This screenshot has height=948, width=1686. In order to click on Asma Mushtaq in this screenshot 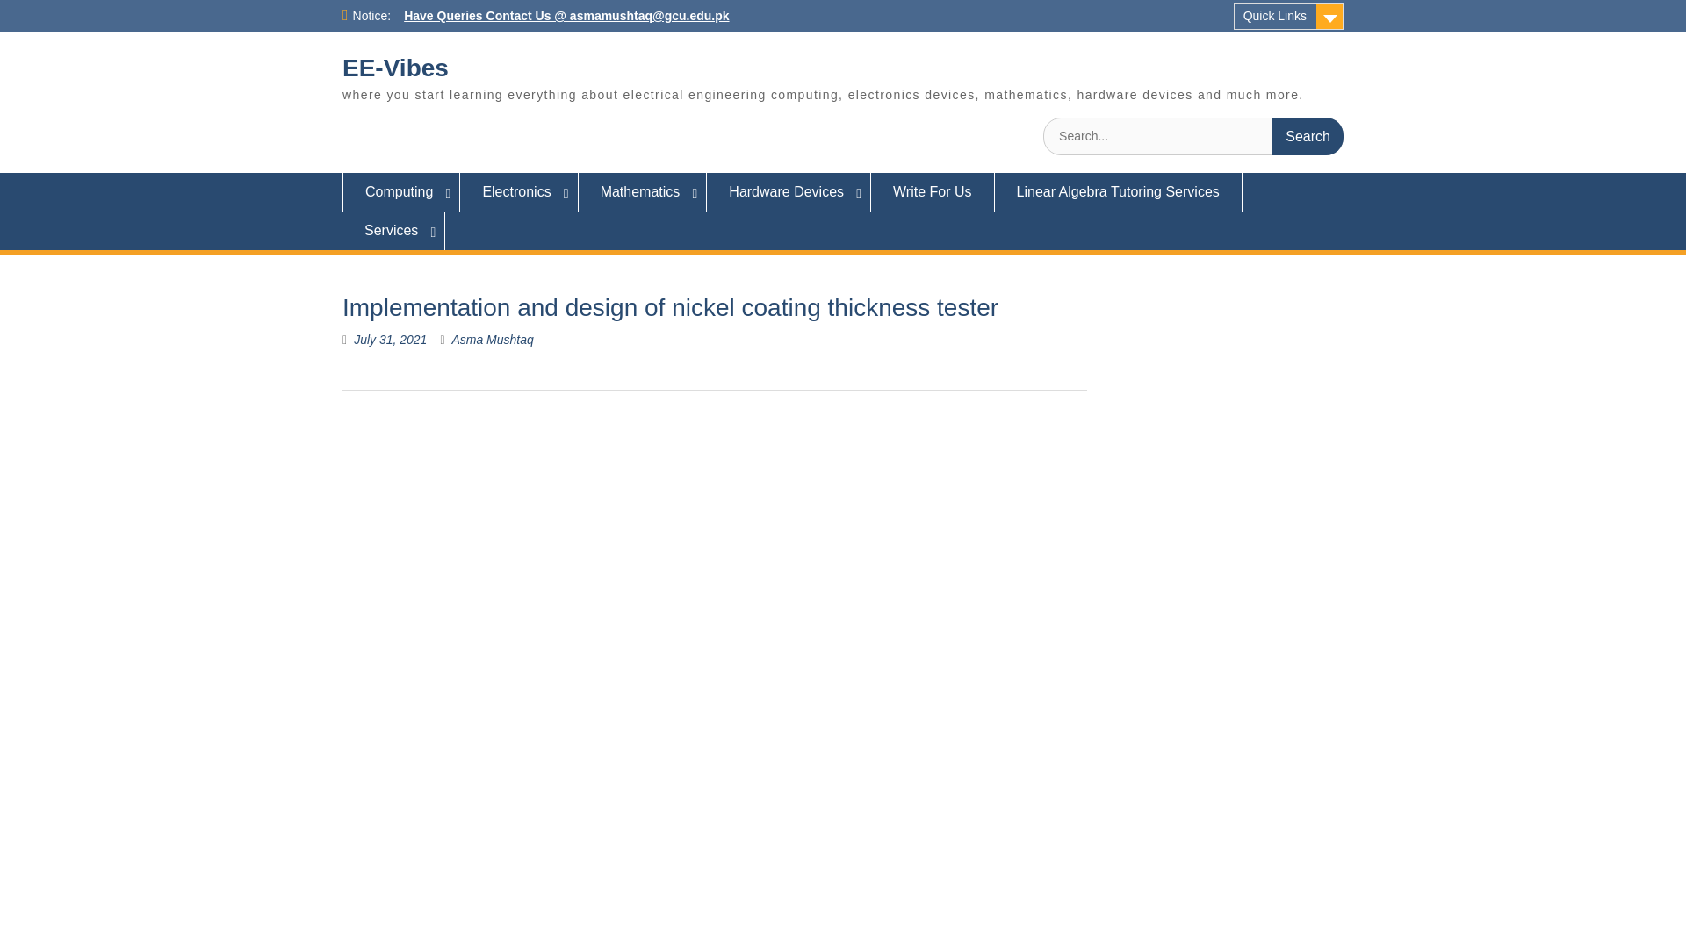, I will do `click(492, 340)`.